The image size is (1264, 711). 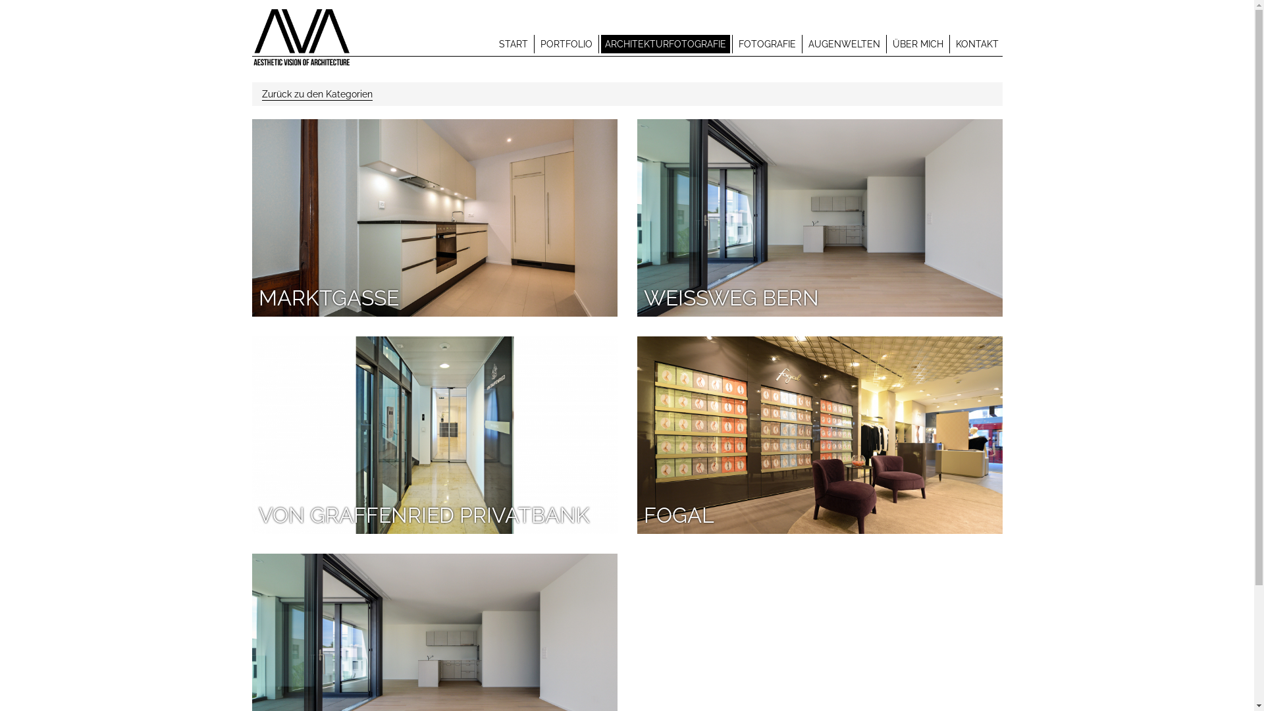 I want to click on MARKTGASSE, so click(x=434, y=218).